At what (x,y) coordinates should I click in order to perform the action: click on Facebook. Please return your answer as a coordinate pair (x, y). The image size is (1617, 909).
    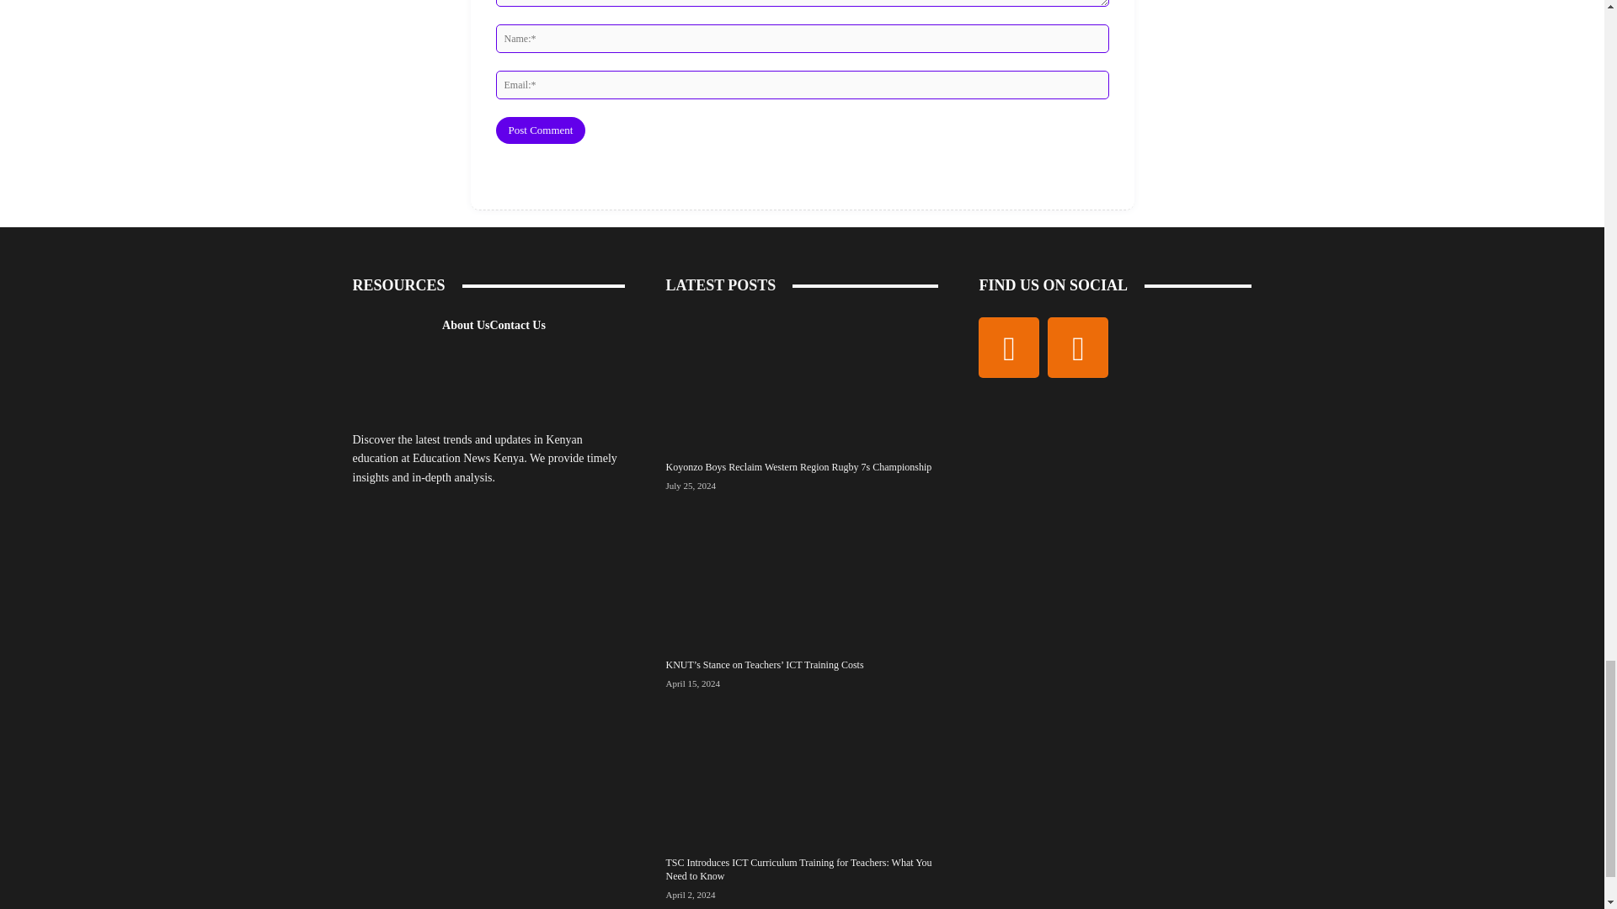
    Looking at the image, I should click on (1009, 347).